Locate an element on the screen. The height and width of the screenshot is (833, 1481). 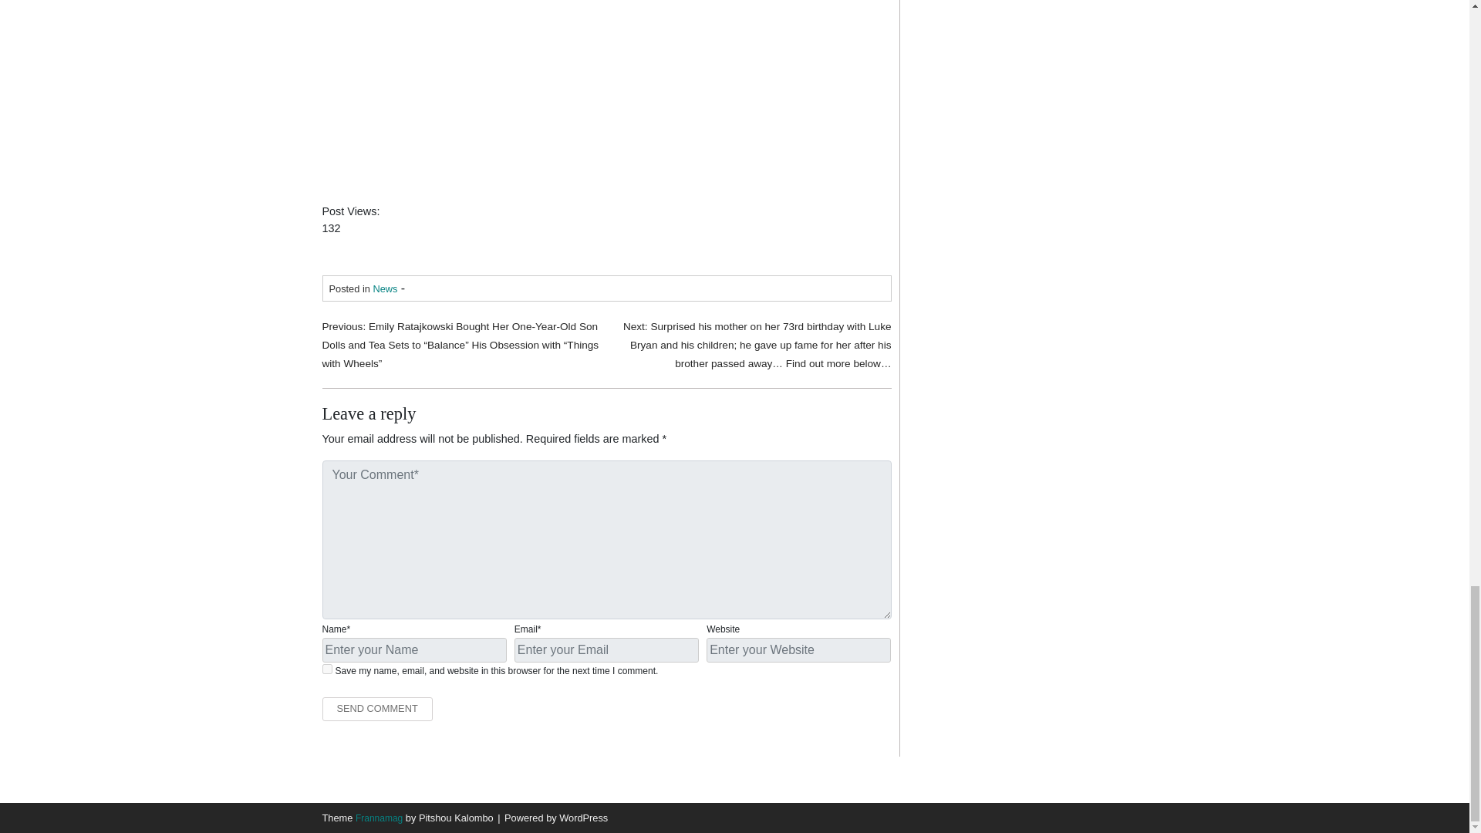
News is located at coordinates (384, 288).